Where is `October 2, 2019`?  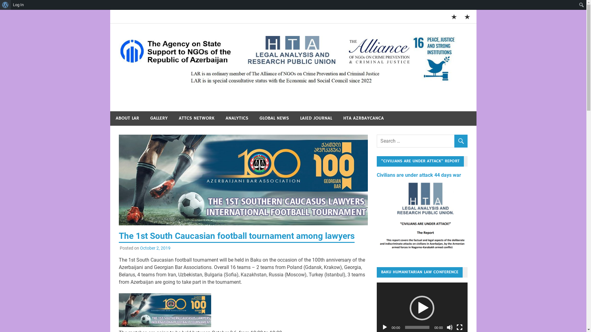 October 2, 2019 is located at coordinates (155, 248).